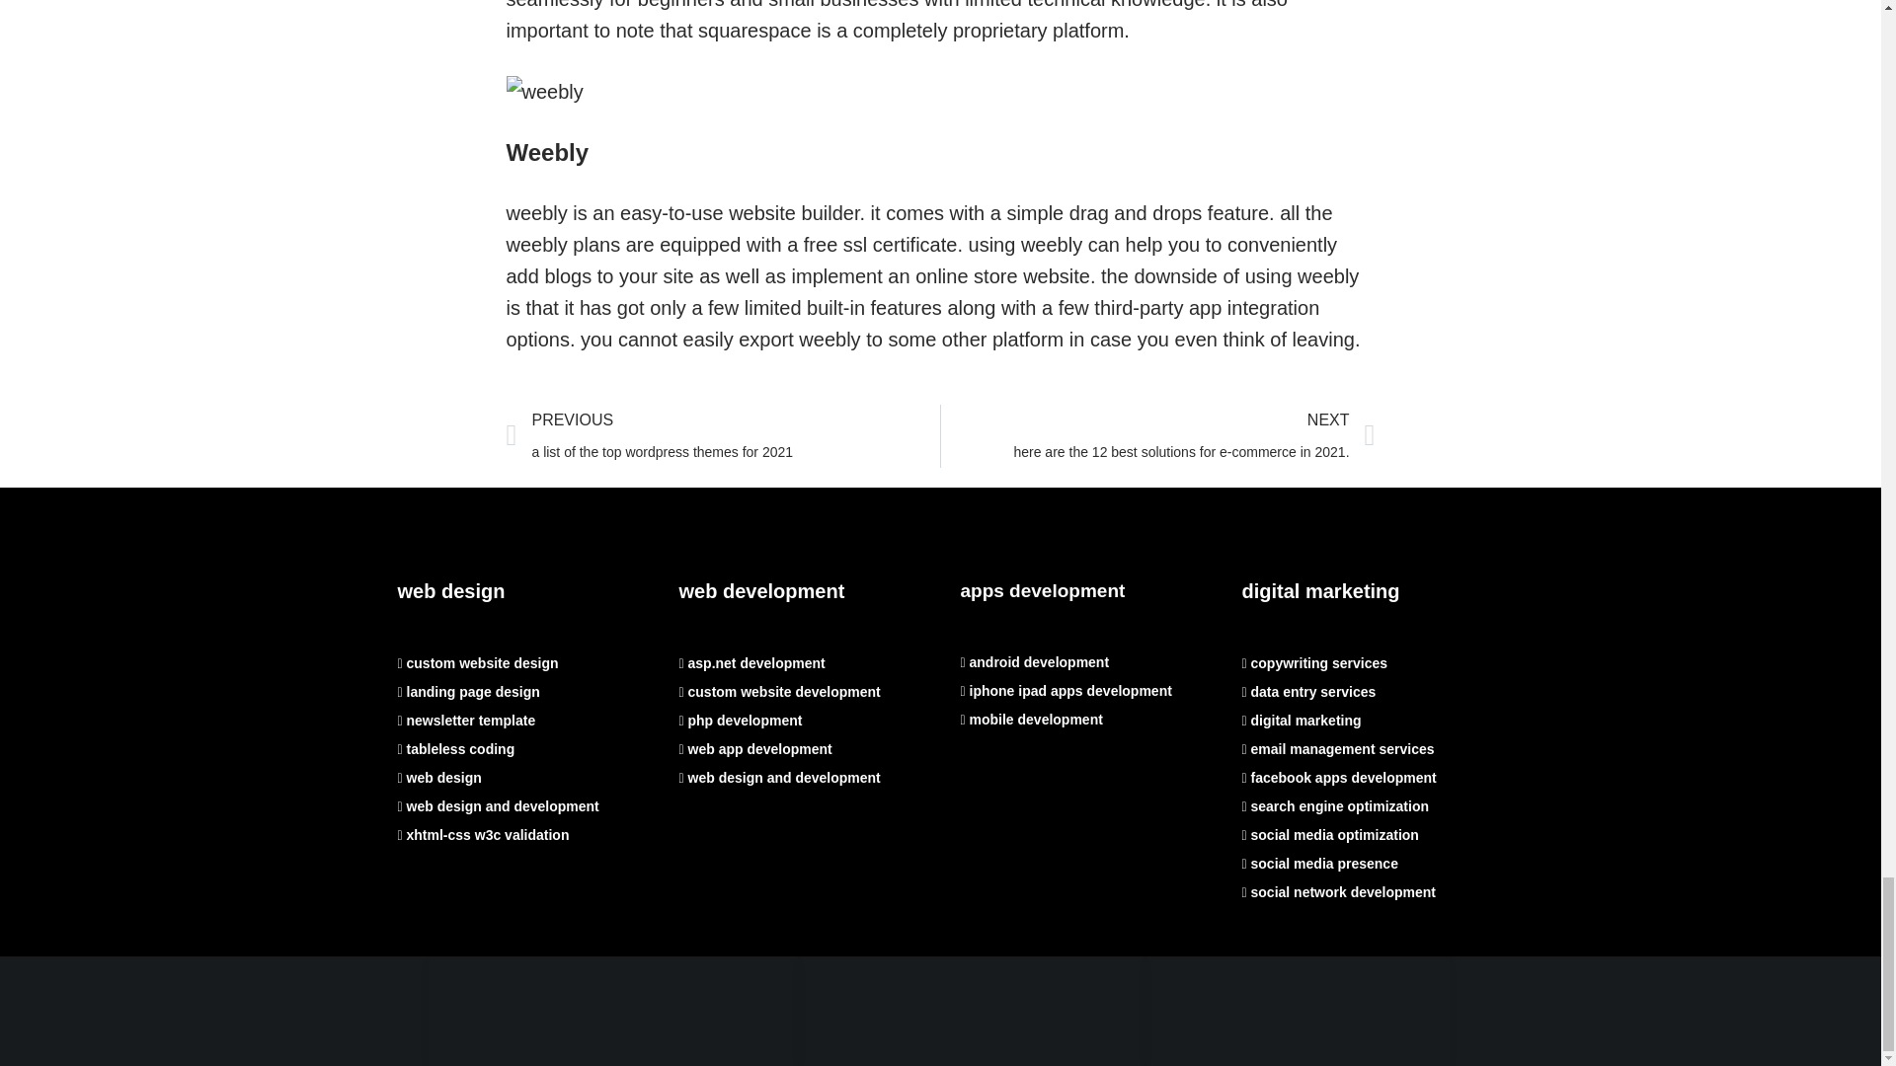 The height and width of the screenshot is (1066, 1896). Describe the element at coordinates (450, 590) in the screenshot. I see `web design` at that location.